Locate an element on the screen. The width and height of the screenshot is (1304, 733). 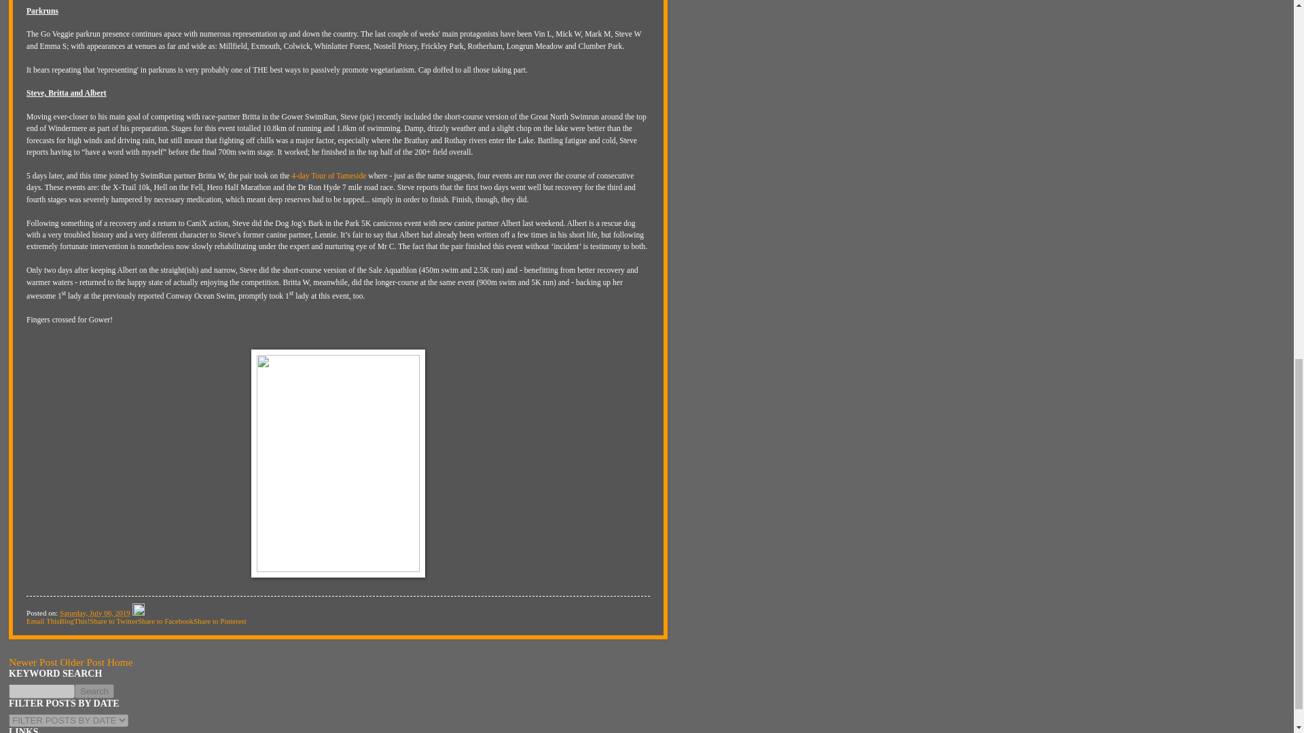
Newer Post is located at coordinates (33, 661).